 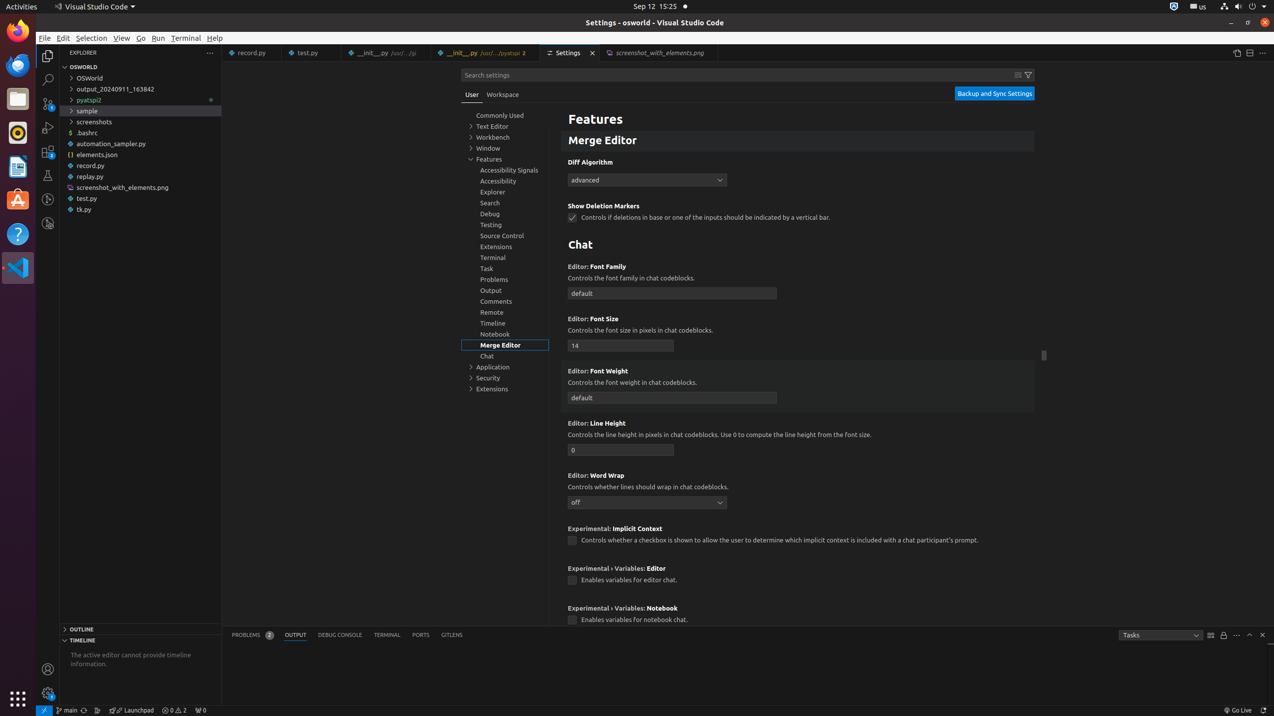 I want to click on Firefox Web Browser, so click(x=18, y=31).